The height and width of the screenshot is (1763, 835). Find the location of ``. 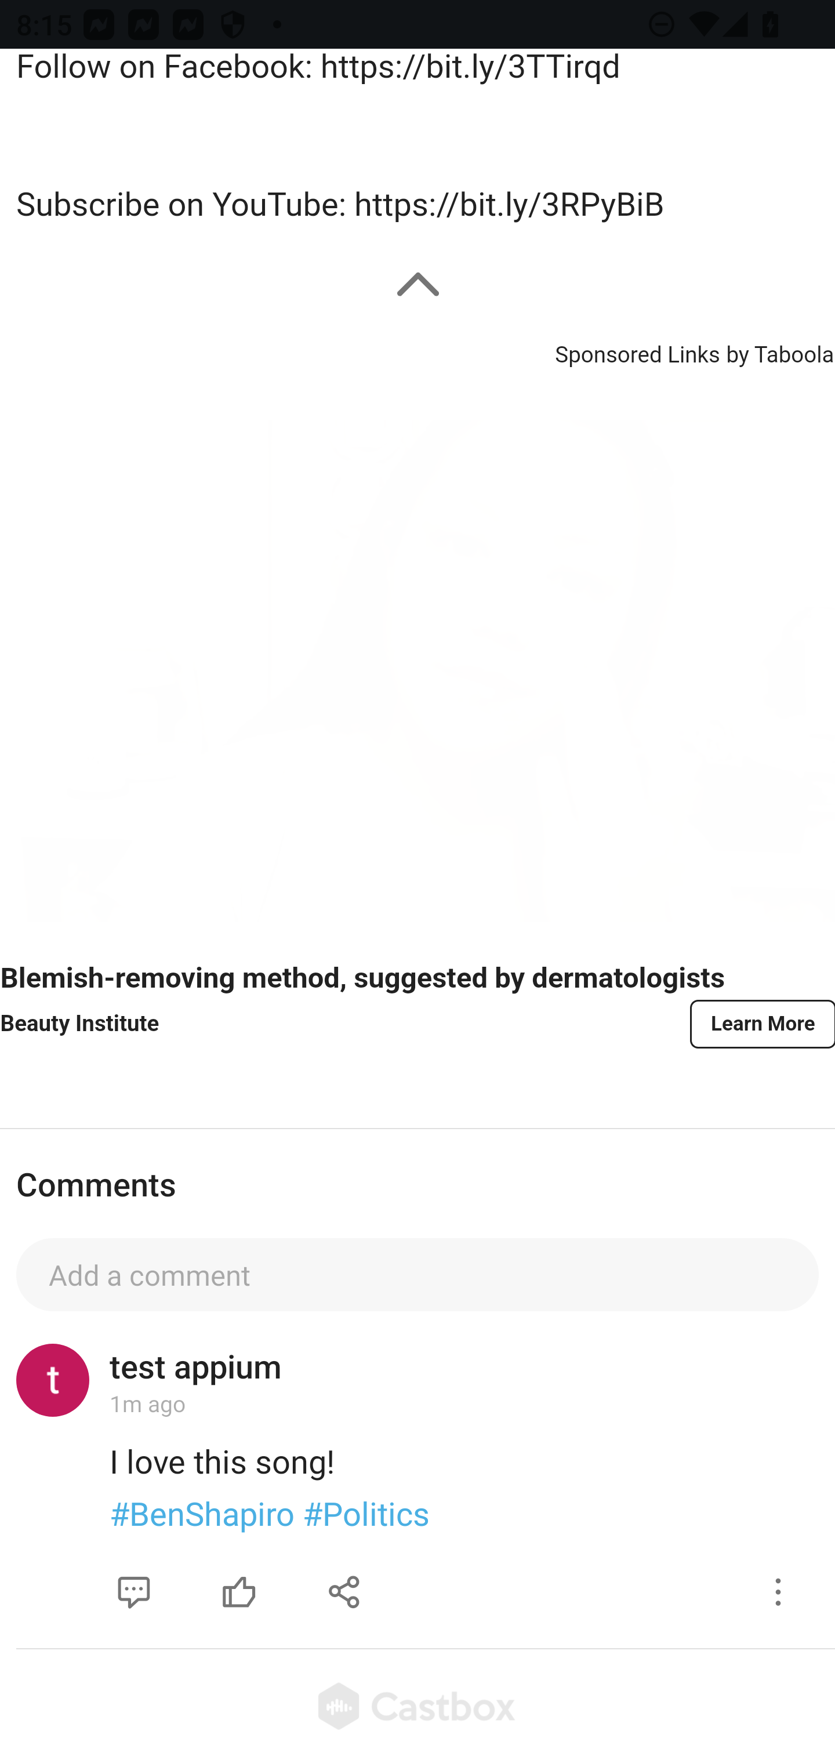

 is located at coordinates (778, 1592).